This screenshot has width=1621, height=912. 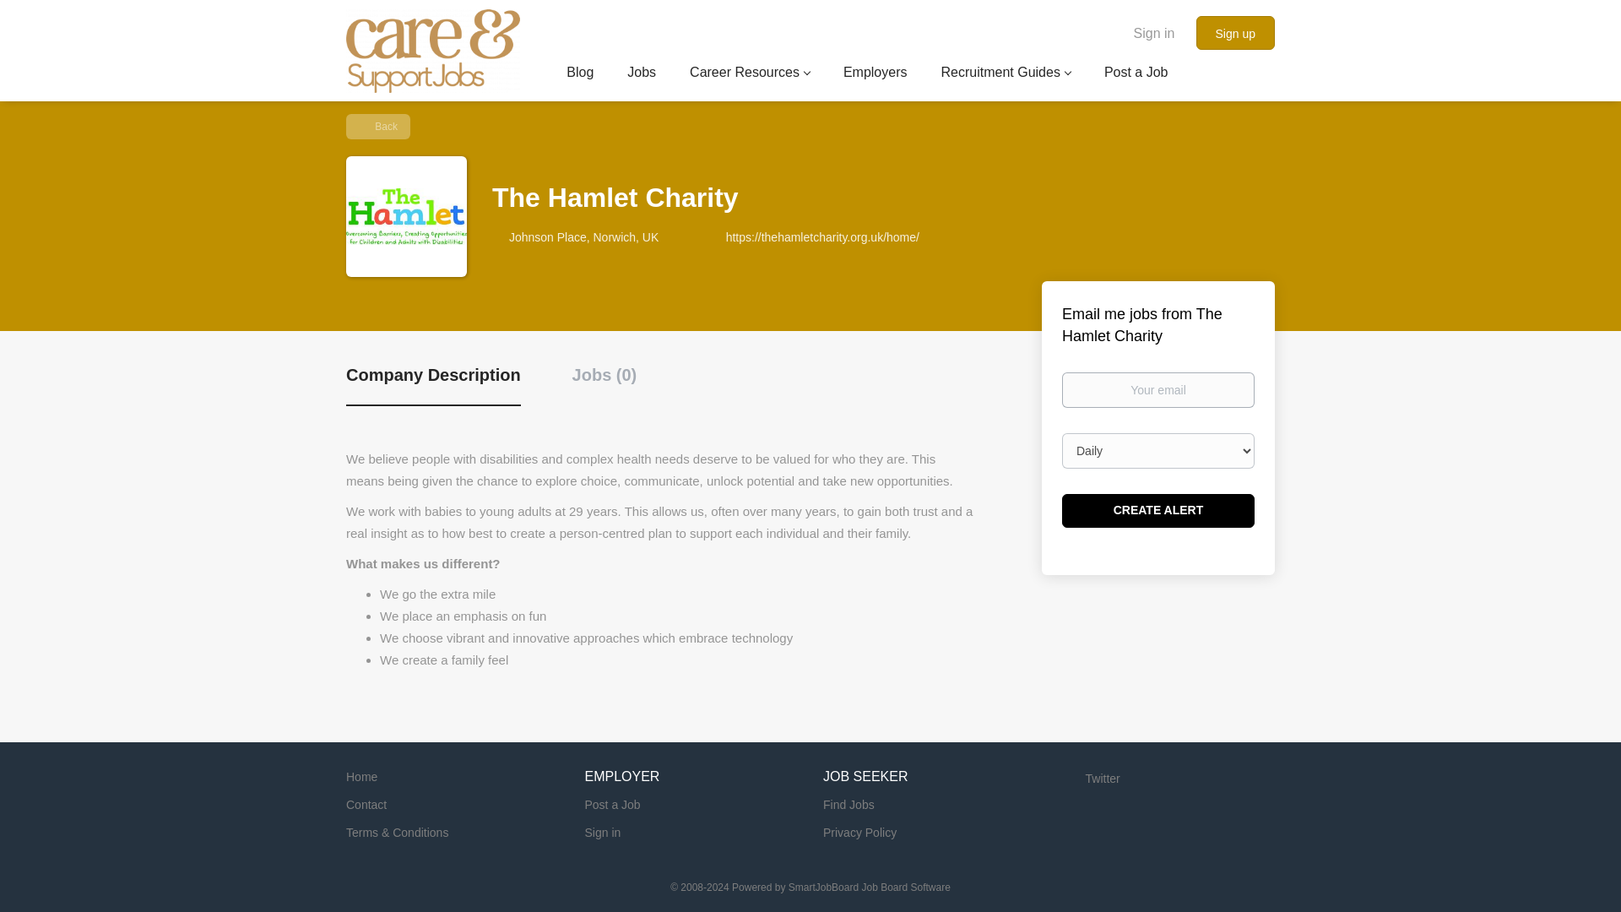 I want to click on Sign in, so click(x=1155, y=32).